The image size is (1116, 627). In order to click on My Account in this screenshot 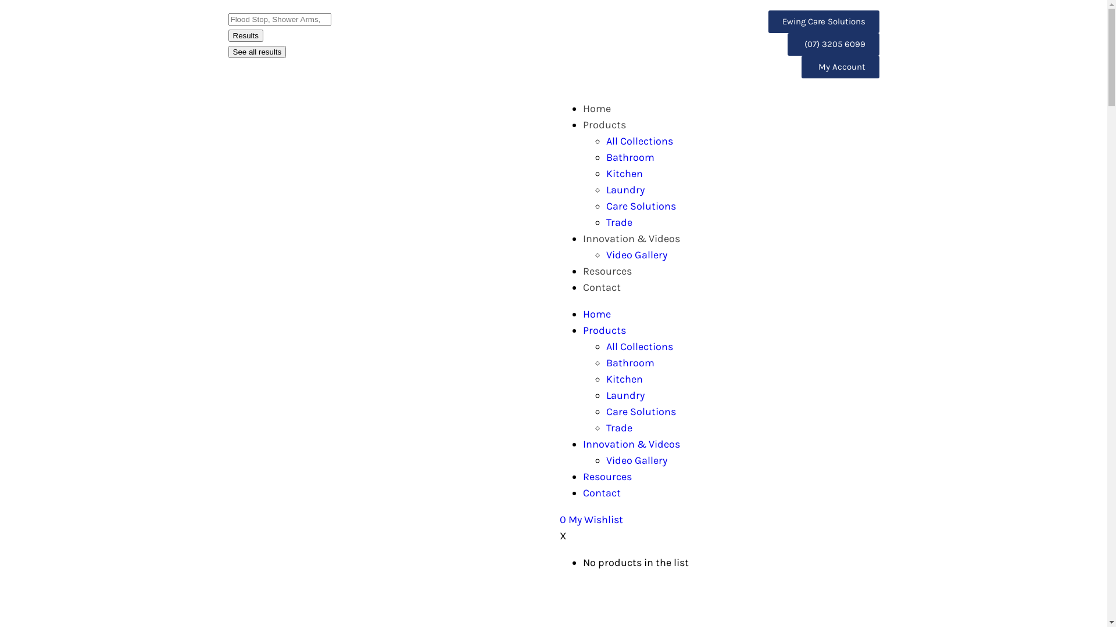, I will do `click(840, 67)`.